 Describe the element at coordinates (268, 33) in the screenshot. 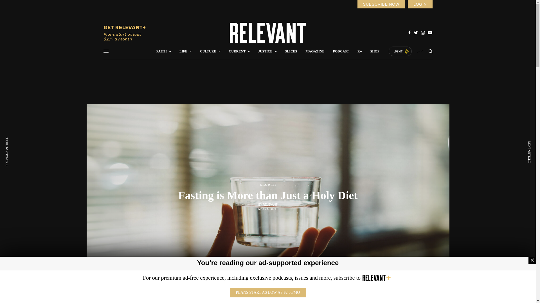

I see `RELEVANT` at that location.